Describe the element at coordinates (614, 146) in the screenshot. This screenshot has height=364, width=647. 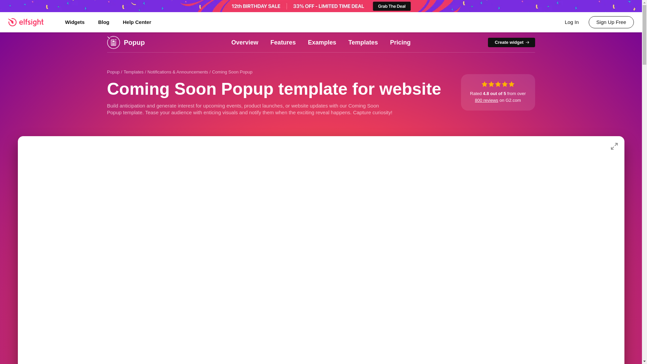
I see `Full Screen` at that location.